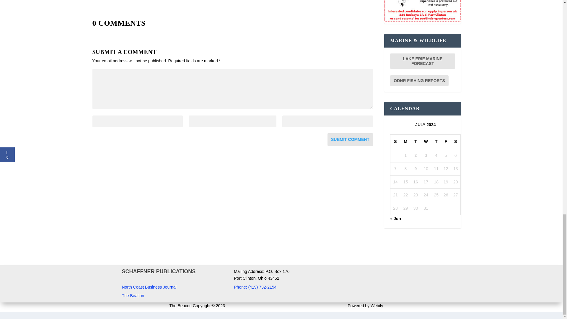  Describe the element at coordinates (436, 142) in the screenshot. I see `Thursday` at that location.